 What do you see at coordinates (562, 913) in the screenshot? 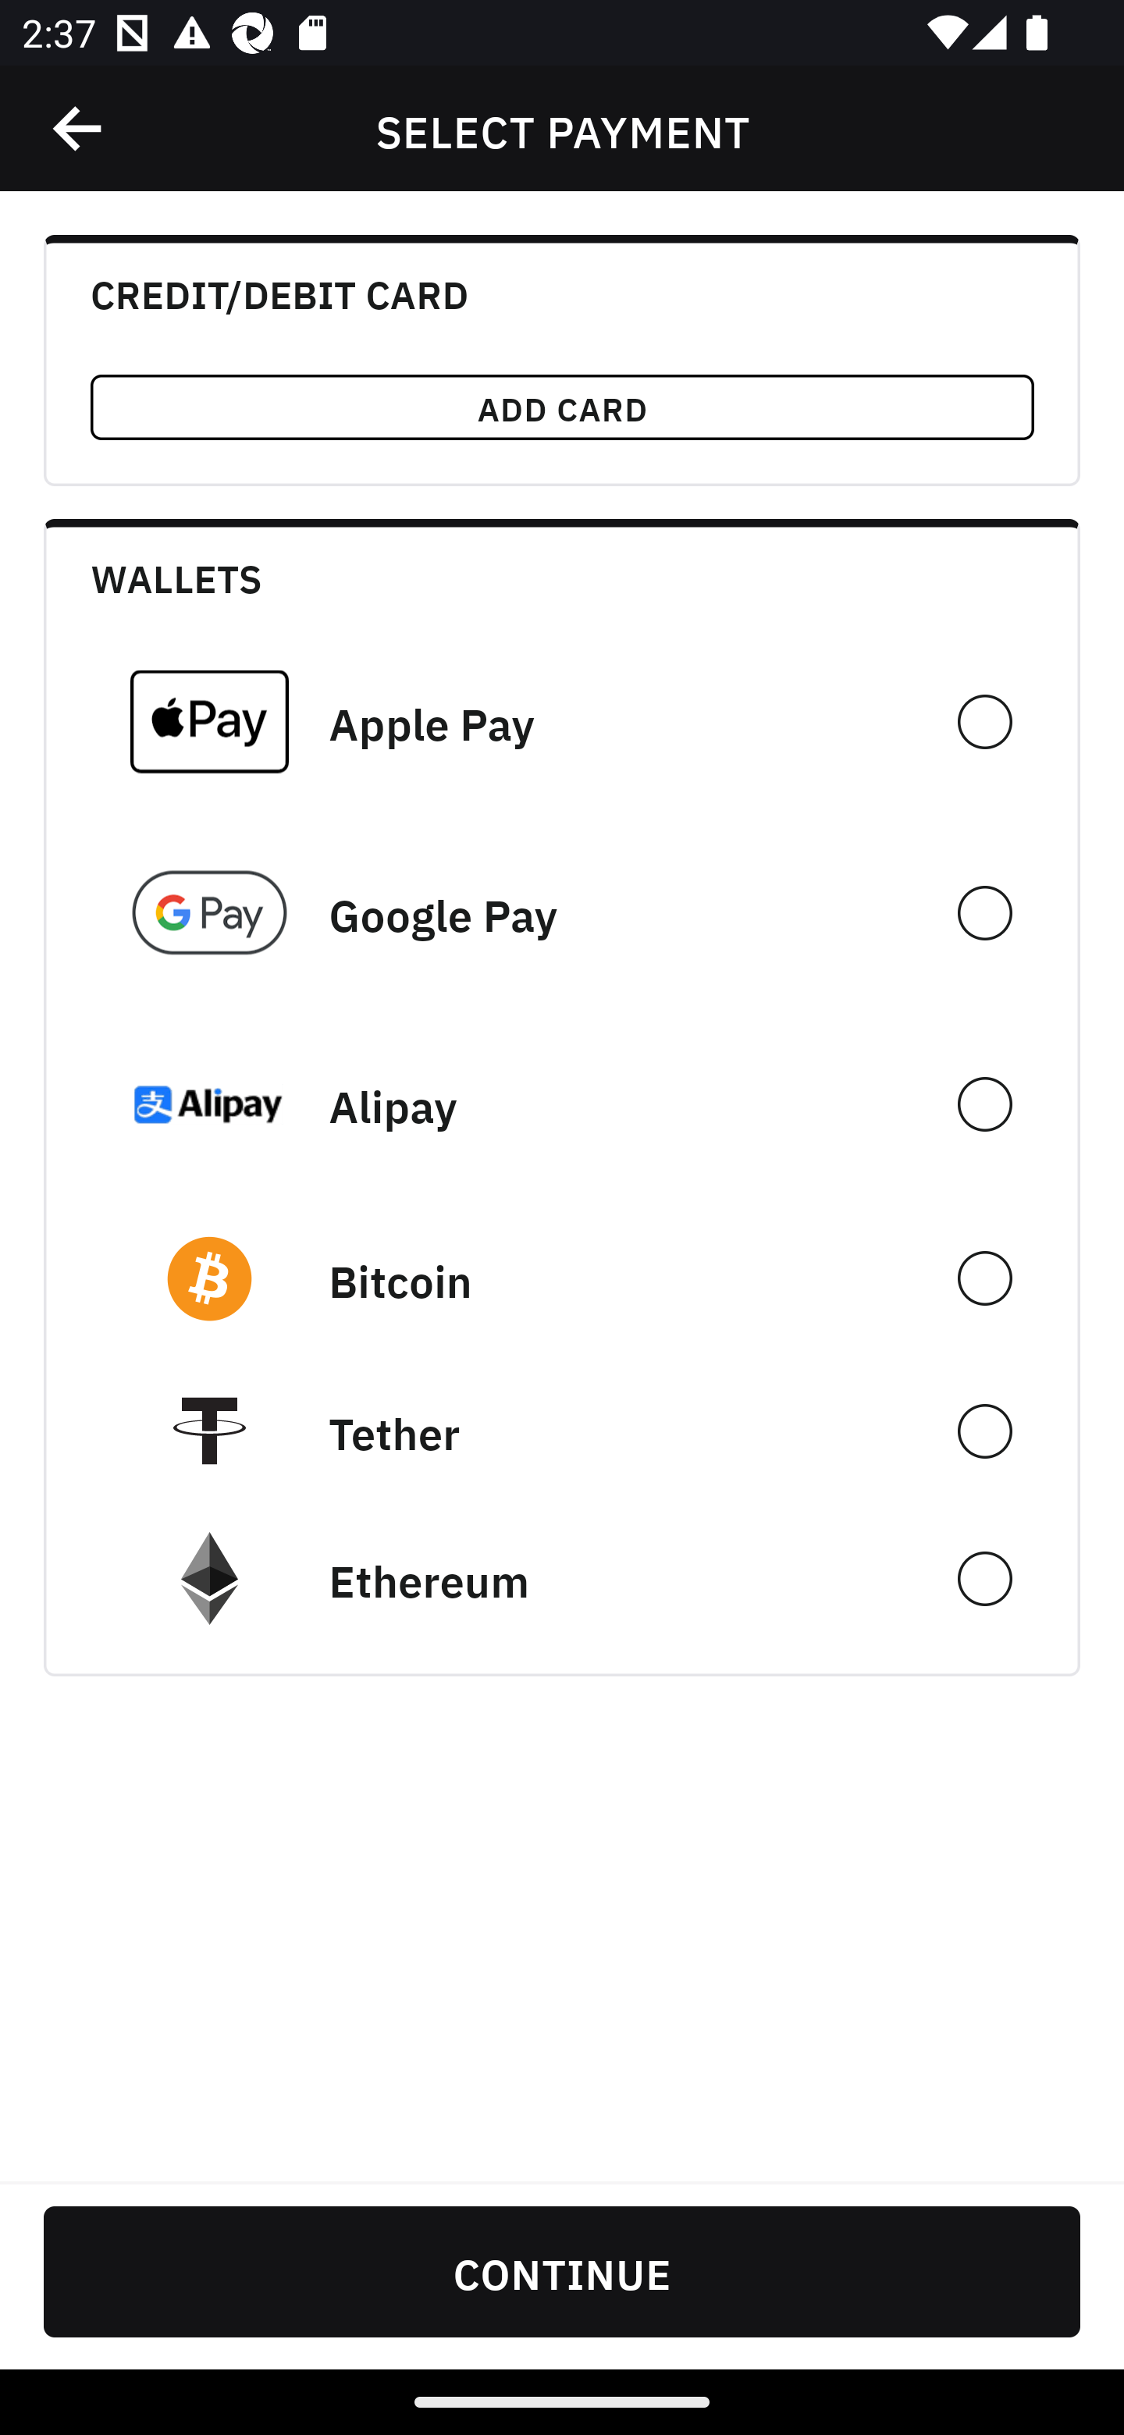
I see `Google Pay` at bounding box center [562, 913].